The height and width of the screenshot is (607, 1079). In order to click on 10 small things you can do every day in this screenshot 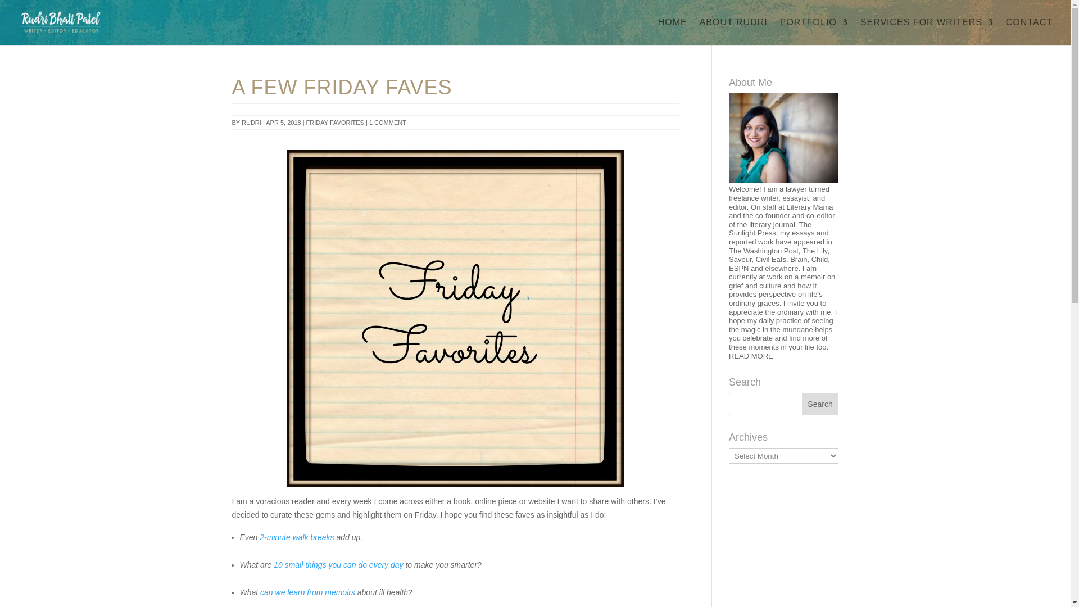, I will do `click(338, 564)`.